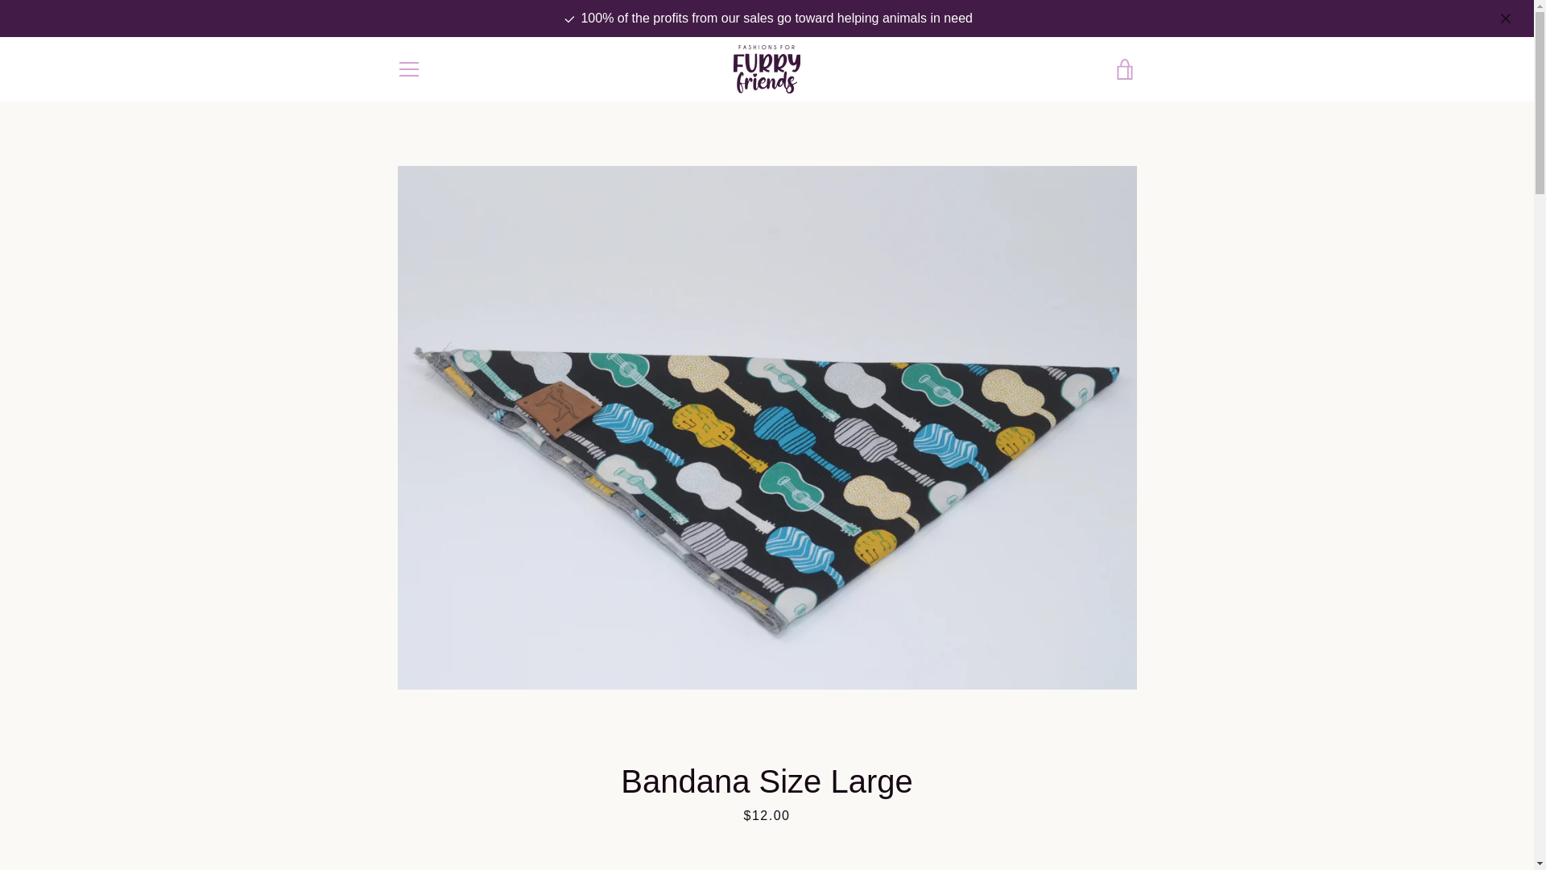  Describe the element at coordinates (1012, 826) in the screenshot. I see `PayPal` at that location.